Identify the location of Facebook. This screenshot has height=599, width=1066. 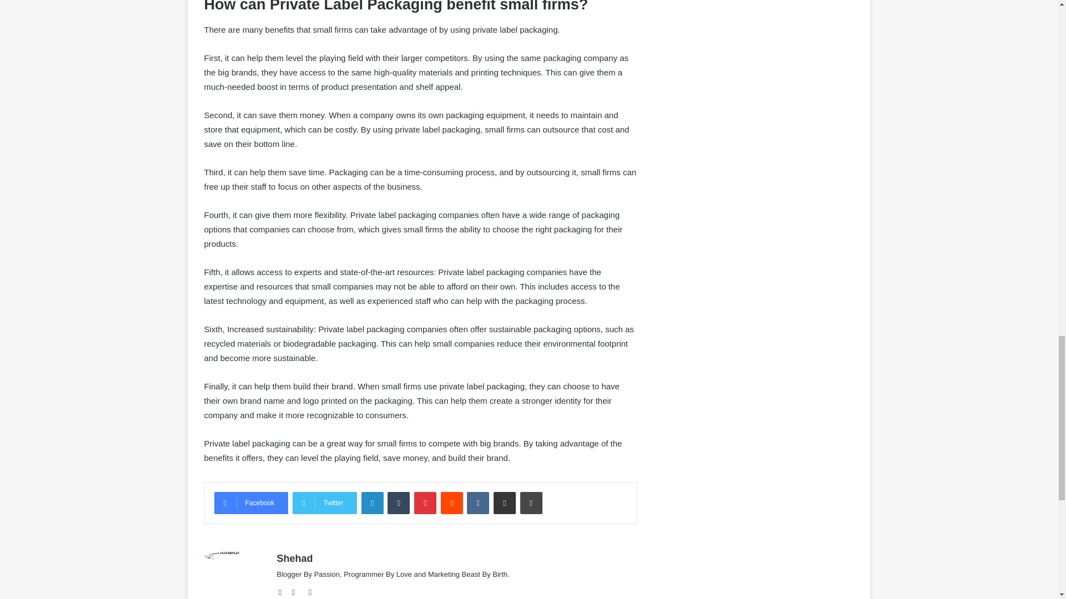
(251, 502).